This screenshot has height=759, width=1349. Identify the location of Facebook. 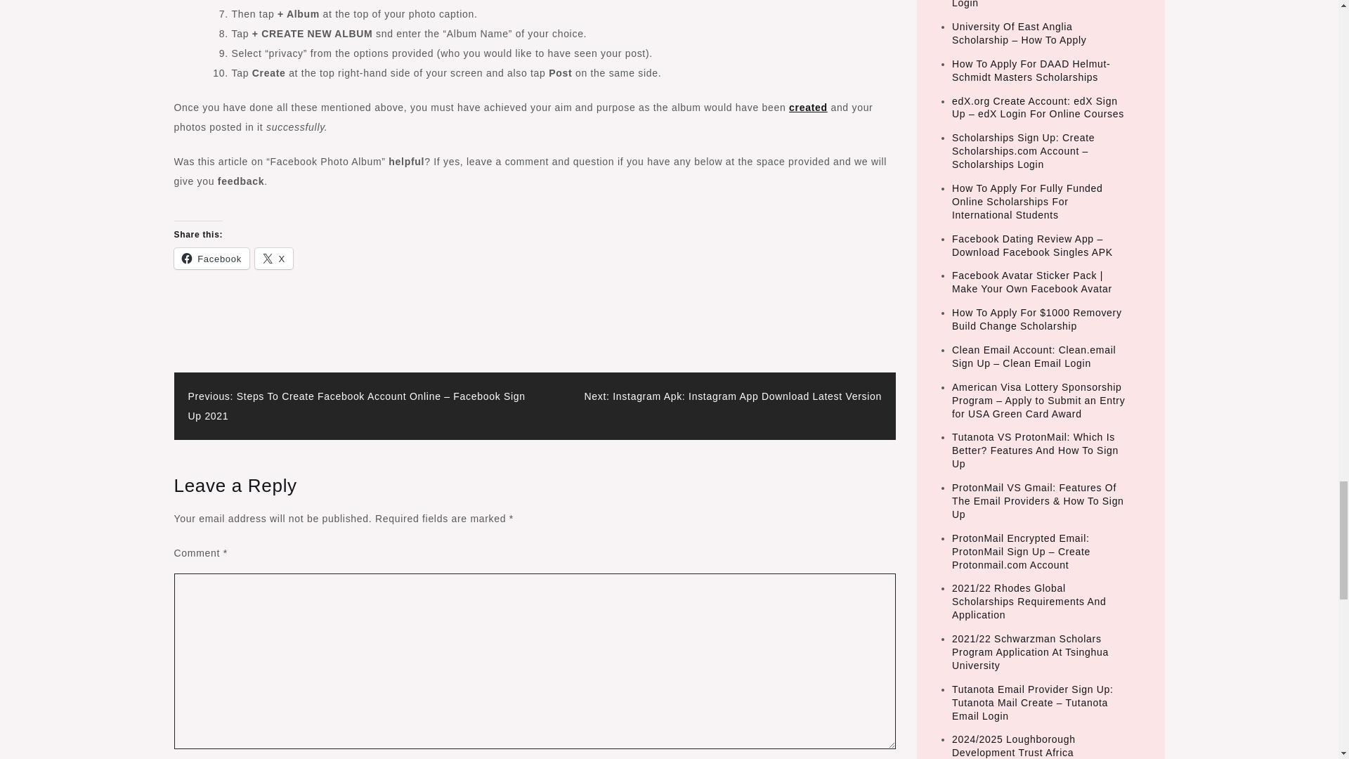
(211, 259).